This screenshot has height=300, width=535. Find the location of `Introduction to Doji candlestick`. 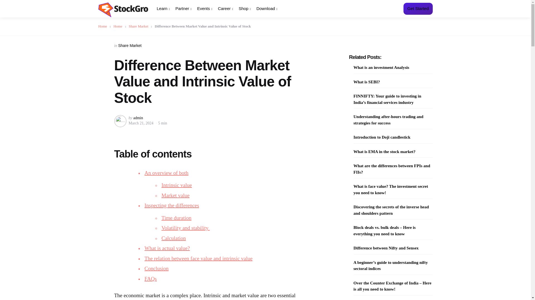

Introduction to Doji candlestick is located at coordinates (382, 137).